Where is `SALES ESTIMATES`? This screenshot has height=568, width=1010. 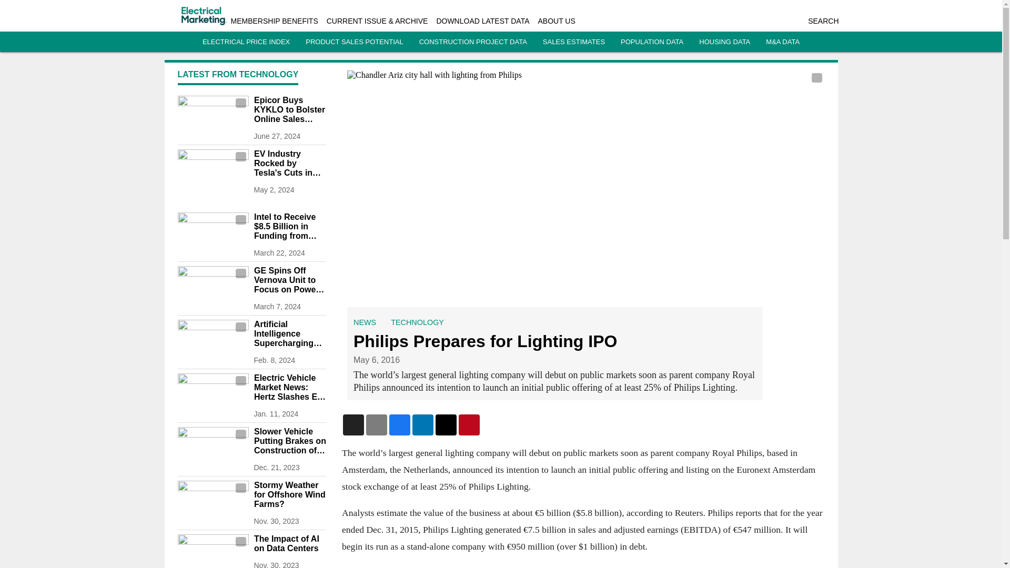 SALES ESTIMATES is located at coordinates (574, 42).